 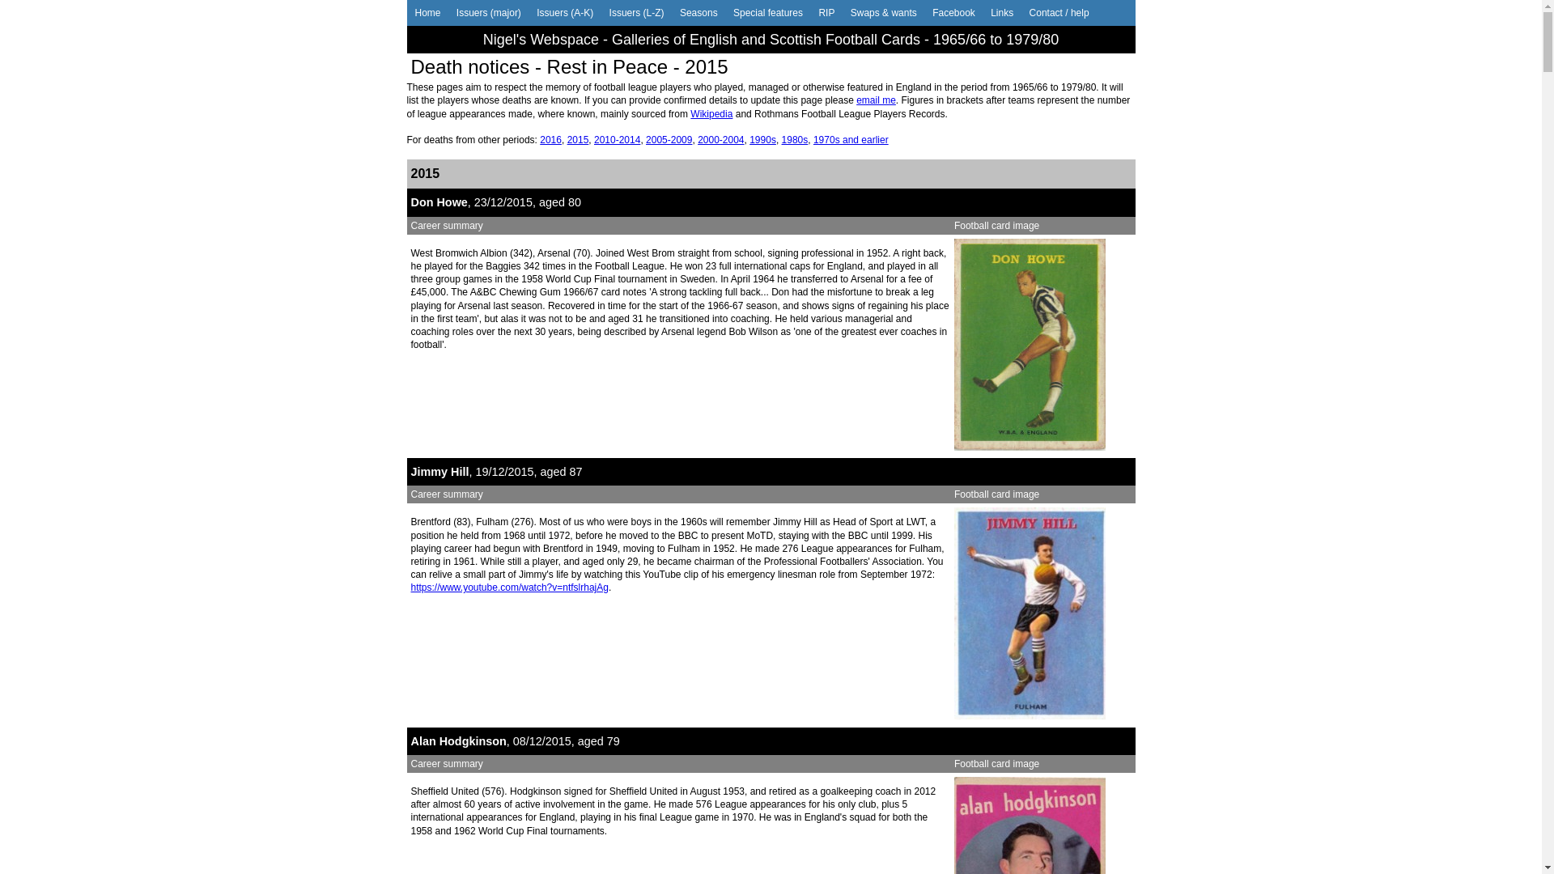 What do you see at coordinates (851, 140) in the screenshot?
I see `1970s and earlier` at bounding box center [851, 140].